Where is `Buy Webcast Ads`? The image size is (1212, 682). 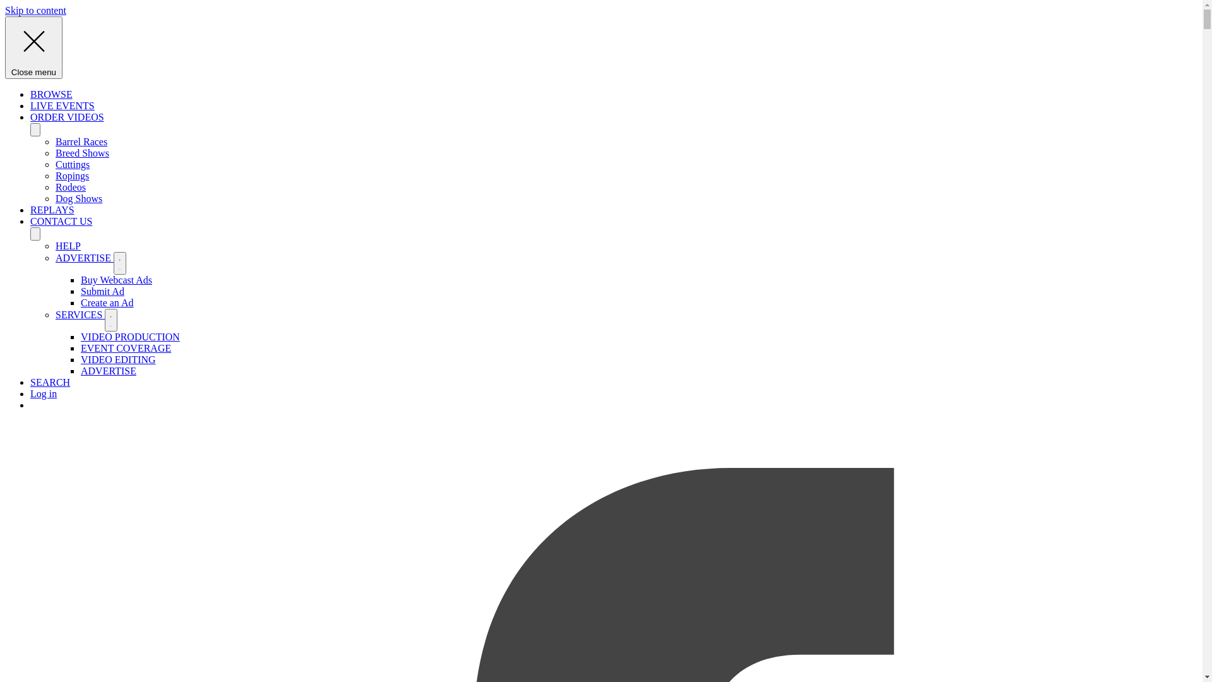
Buy Webcast Ads is located at coordinates (116, 280).